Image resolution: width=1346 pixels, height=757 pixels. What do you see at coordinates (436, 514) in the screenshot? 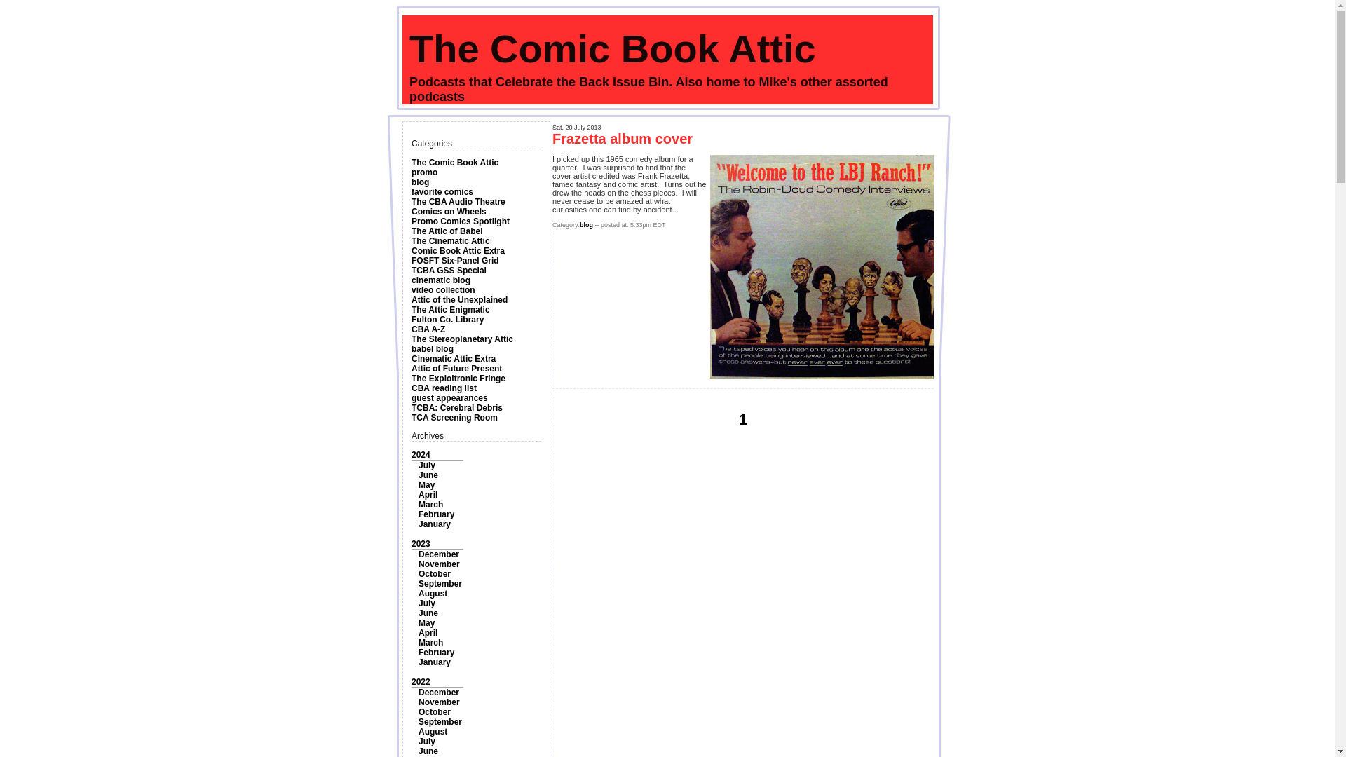
I see `February` at bounding box center [436, 514].